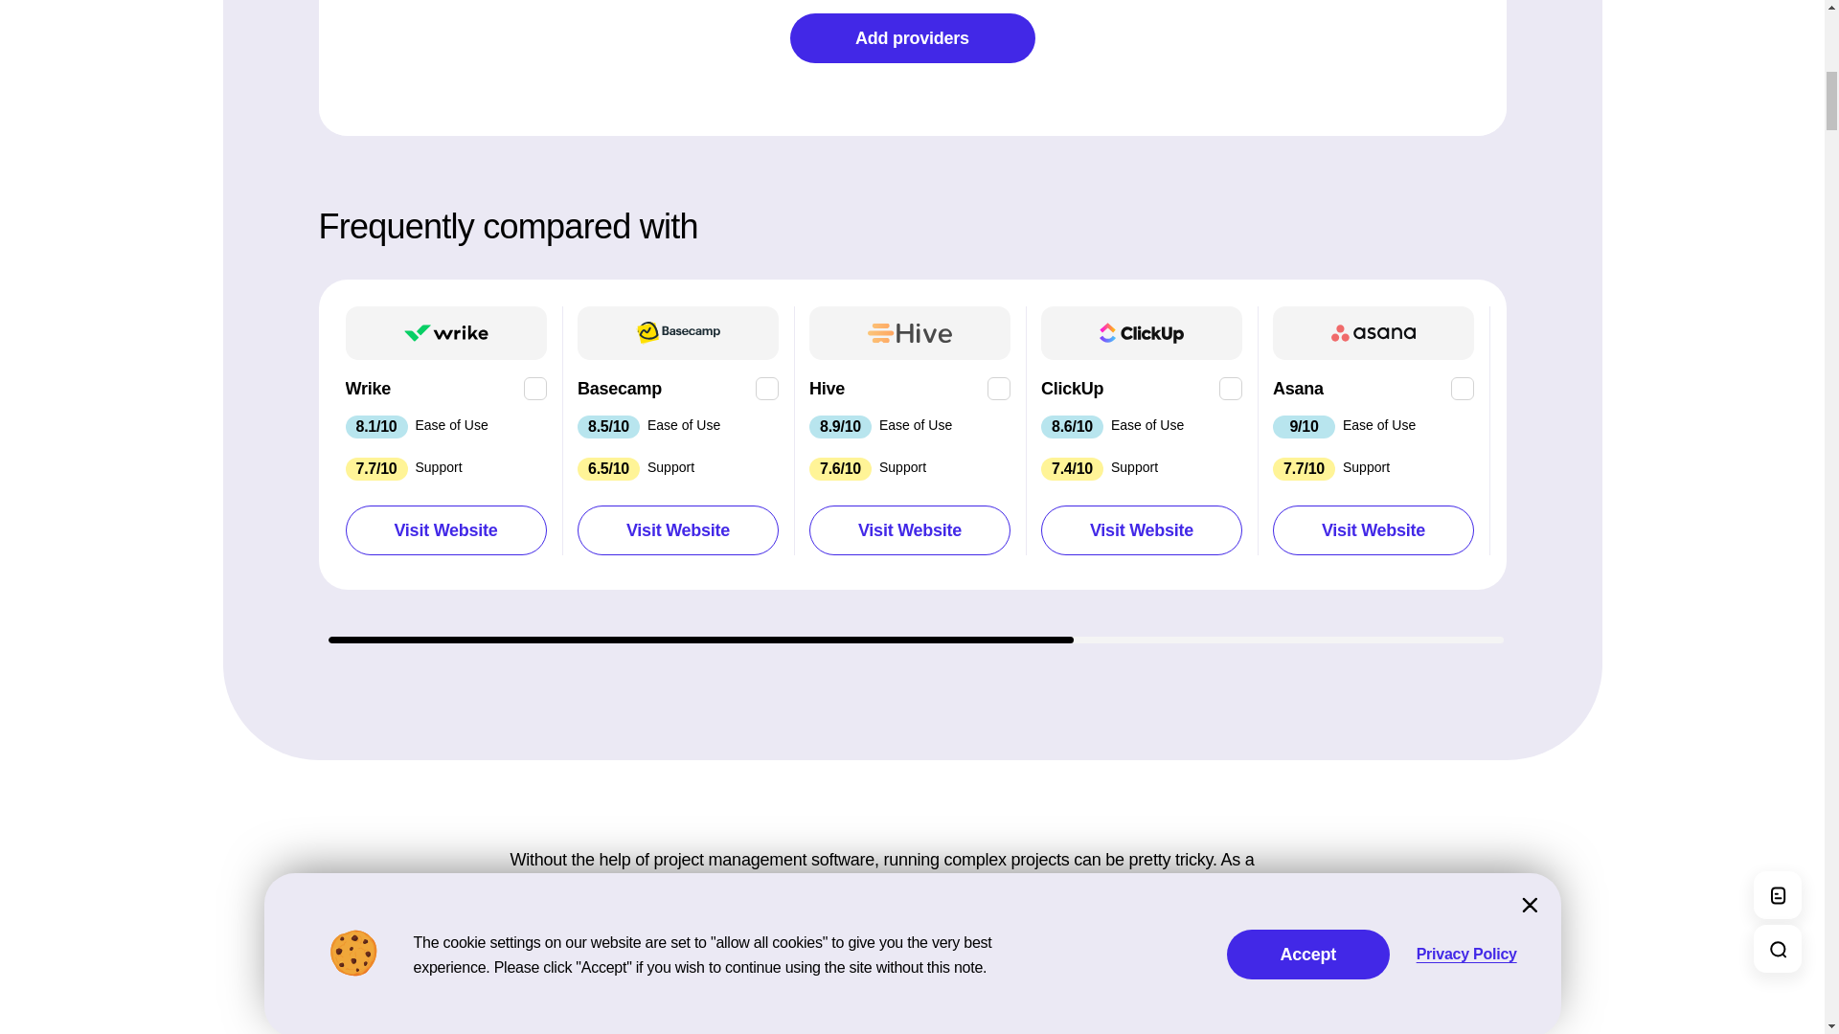 This screenshot has height=1034, width=1839. What do you see at coordinates (911, 38) in the screenshot?
I see `Add providers` at bounding box center [911, 38].